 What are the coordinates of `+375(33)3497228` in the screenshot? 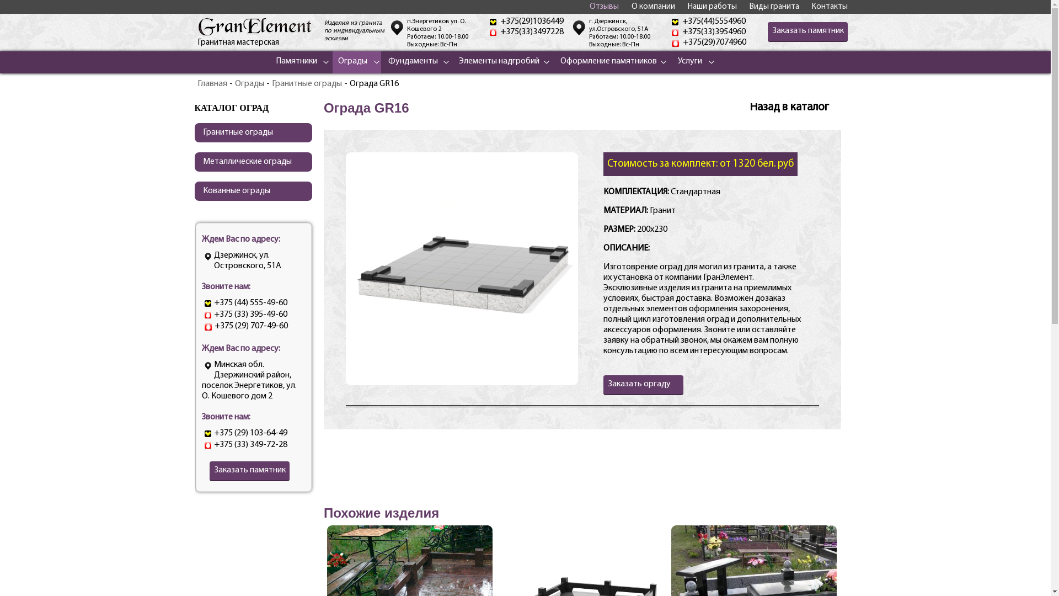 It's located at (532, 32).